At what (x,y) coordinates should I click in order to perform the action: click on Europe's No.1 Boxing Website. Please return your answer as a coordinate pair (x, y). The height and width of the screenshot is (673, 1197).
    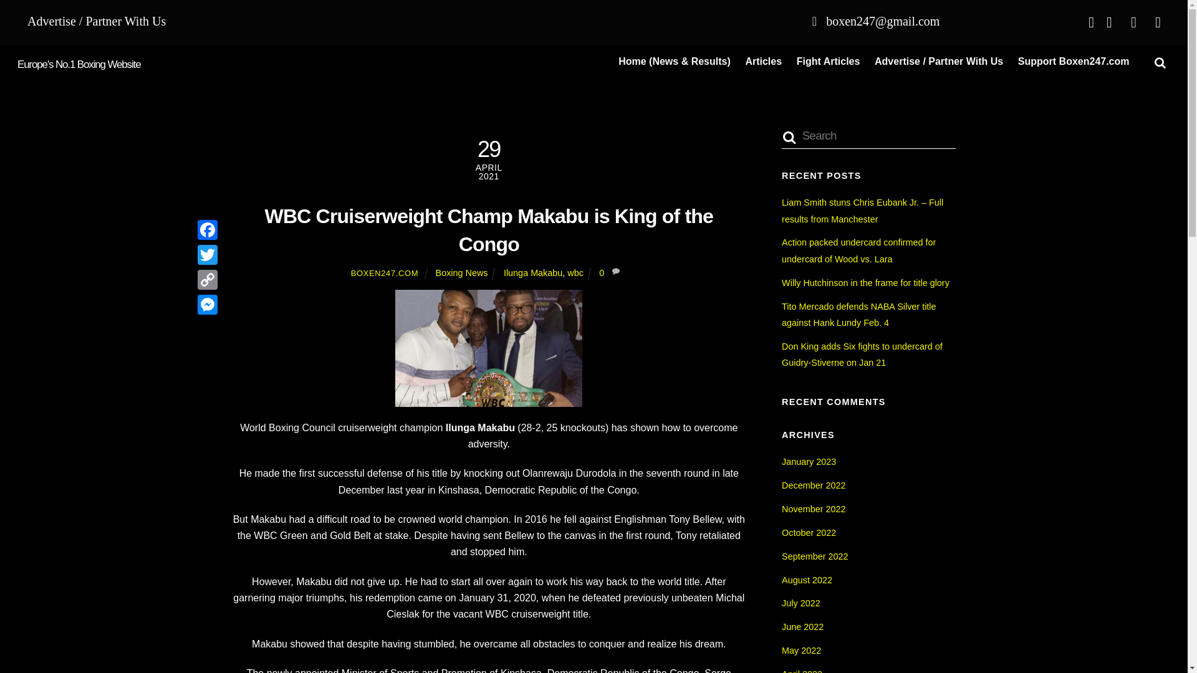
    Looking at the image, I should click on (79, 64).